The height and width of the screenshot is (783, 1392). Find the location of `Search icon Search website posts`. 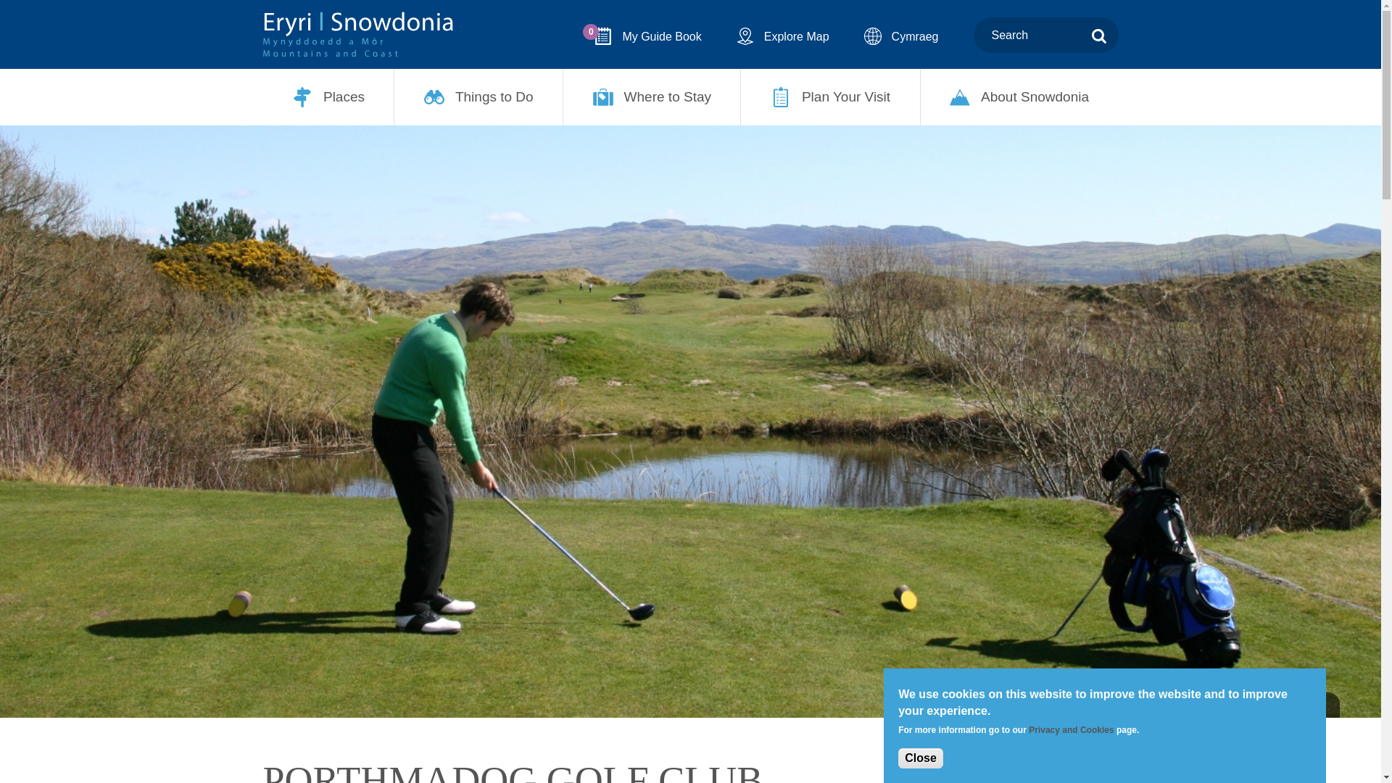

Search icon Search website posts is located at coordinates (1099, 35).